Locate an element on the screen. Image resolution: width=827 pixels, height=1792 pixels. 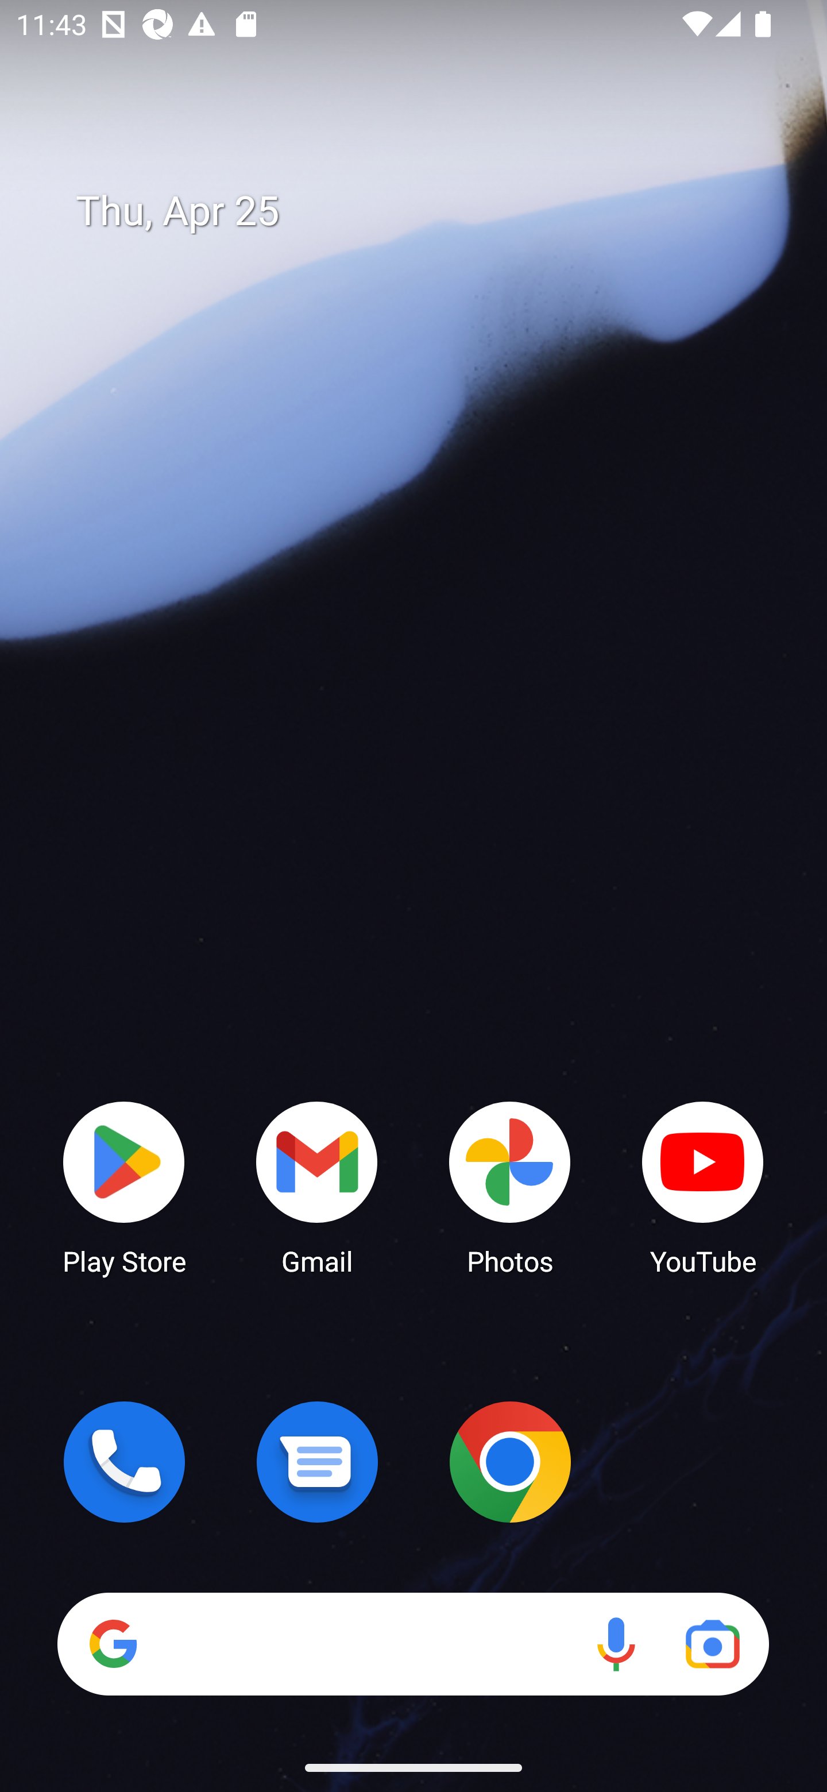
Google Lens is located at coordinates (712, 1644).